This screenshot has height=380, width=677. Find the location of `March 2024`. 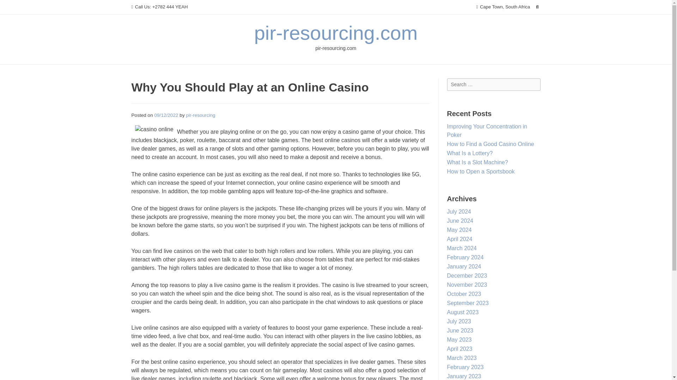

March 2024 is located at coordinates (462, 248).